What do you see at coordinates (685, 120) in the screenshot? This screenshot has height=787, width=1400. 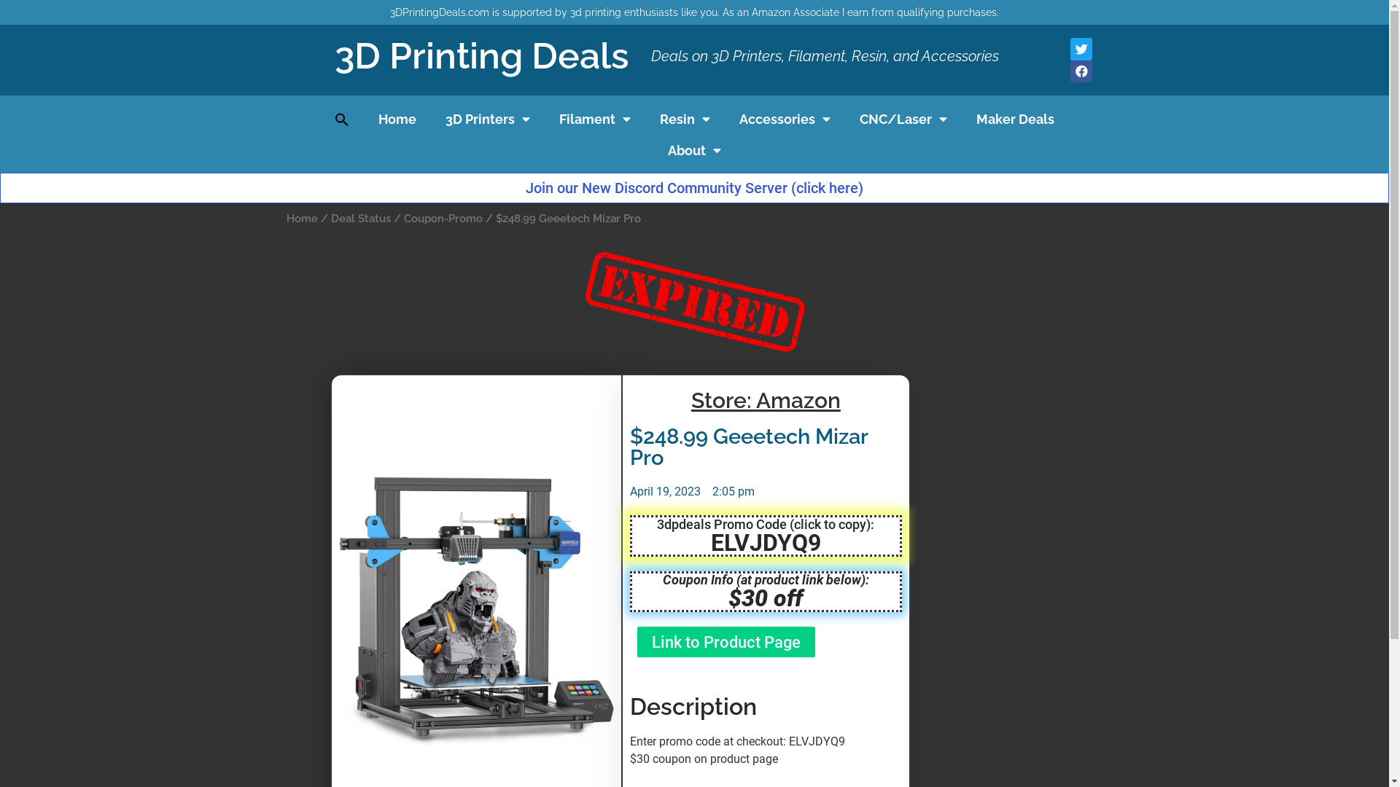 I see `Resin` at bounding box center [685, 120].